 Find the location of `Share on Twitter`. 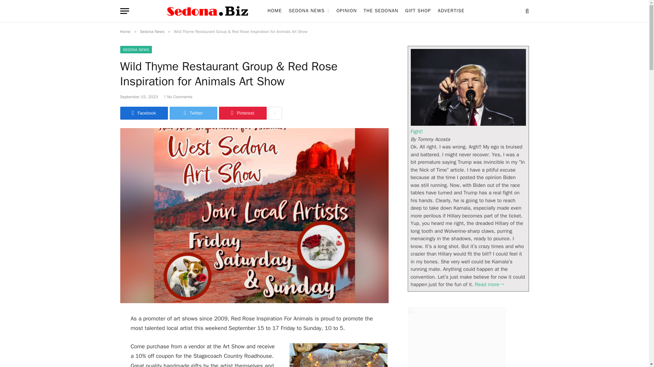

Share on Twitter is located at coordinates (193, 113).